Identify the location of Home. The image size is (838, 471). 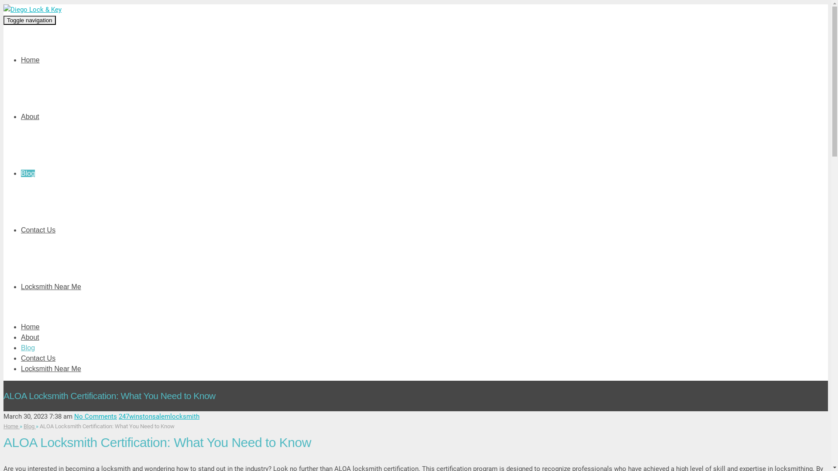
(31, 60).